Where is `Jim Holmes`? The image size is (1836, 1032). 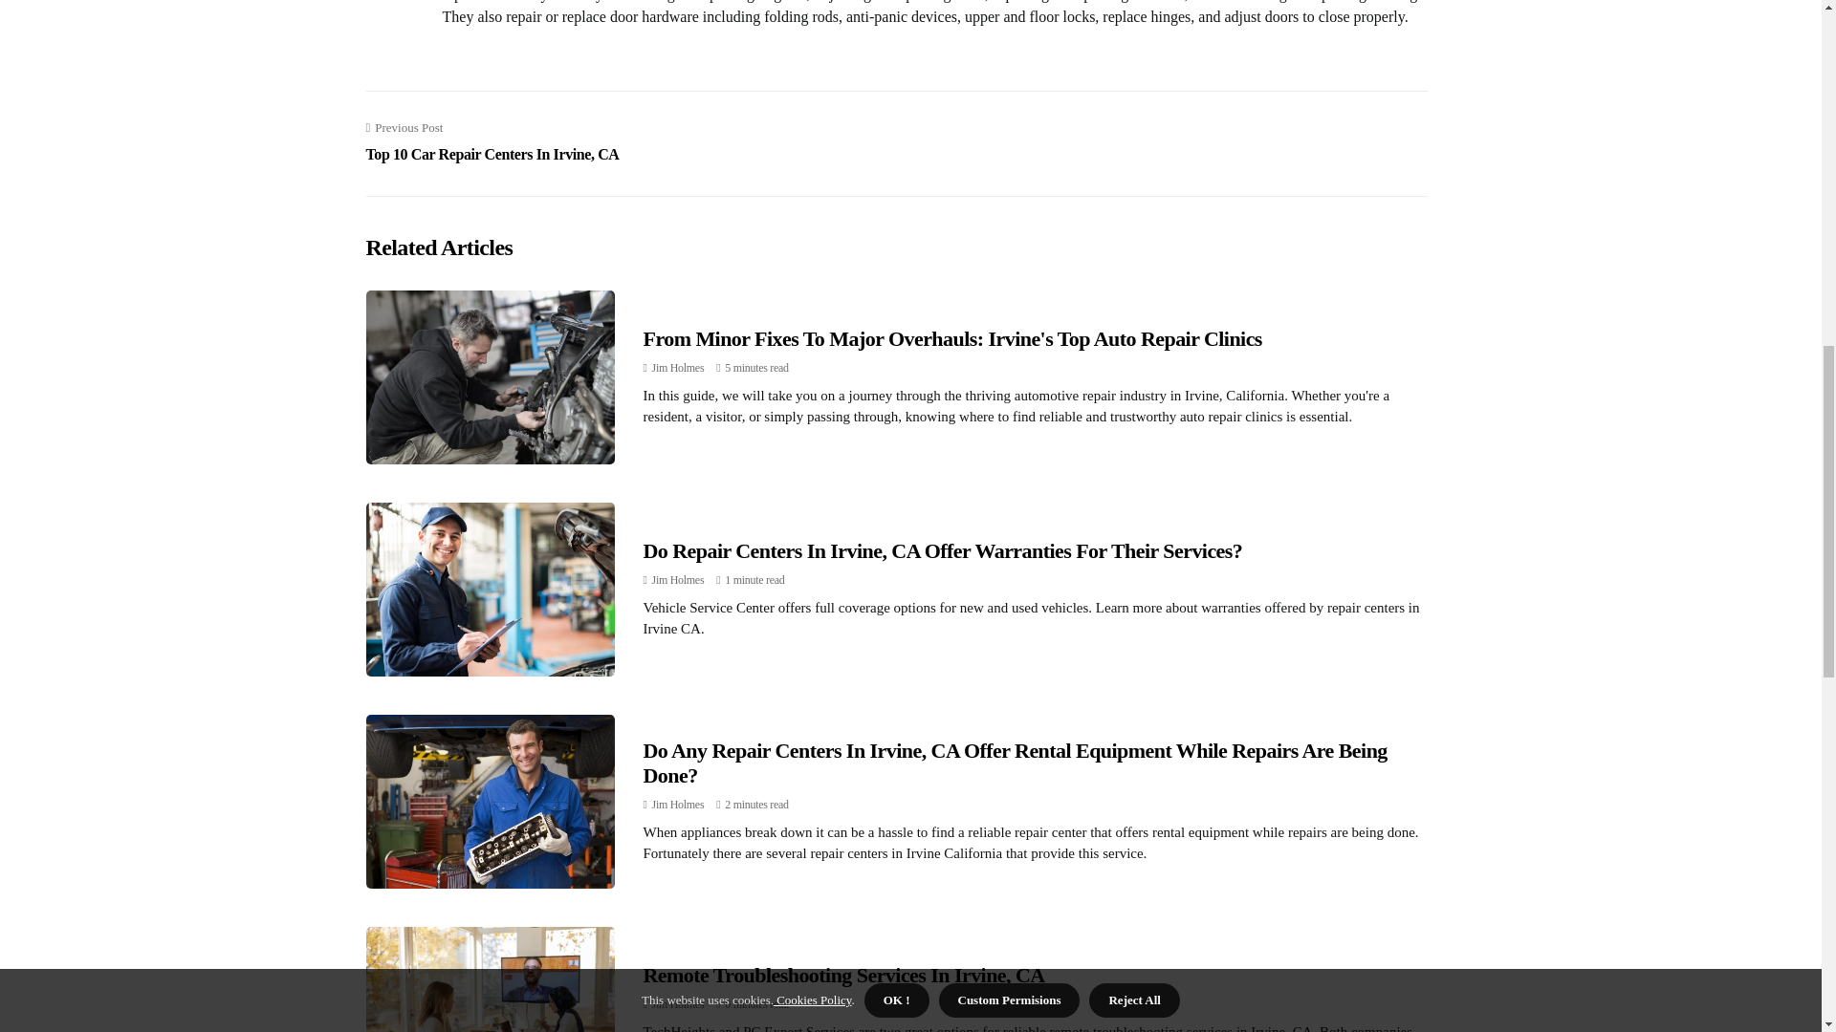 Jim Holmes is located at coordinates (678, 580).